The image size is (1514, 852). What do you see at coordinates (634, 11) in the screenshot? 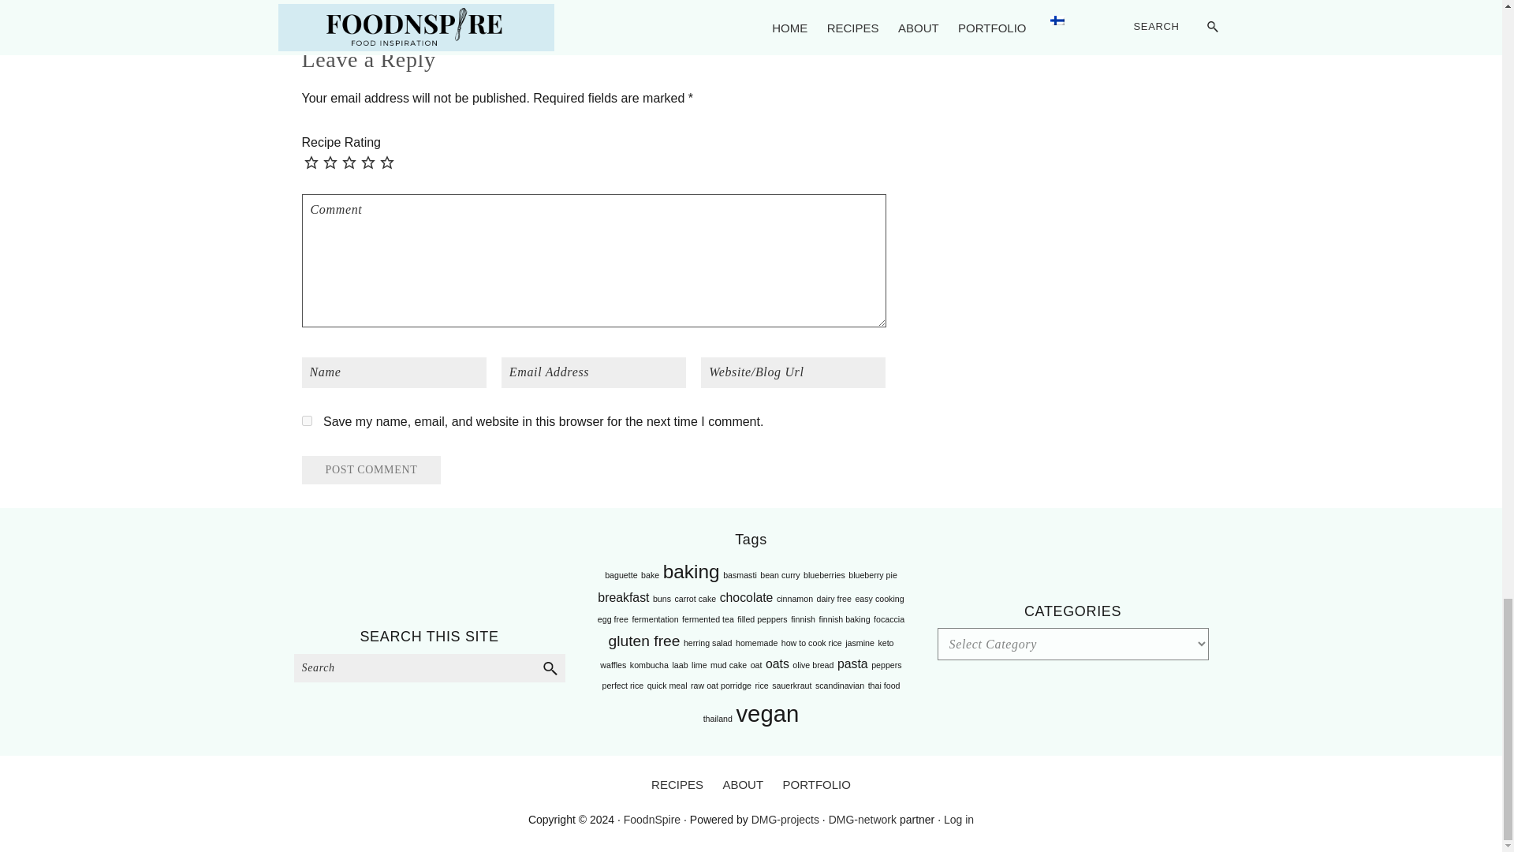
I see `Vegan` at bounding box center [634, 11].